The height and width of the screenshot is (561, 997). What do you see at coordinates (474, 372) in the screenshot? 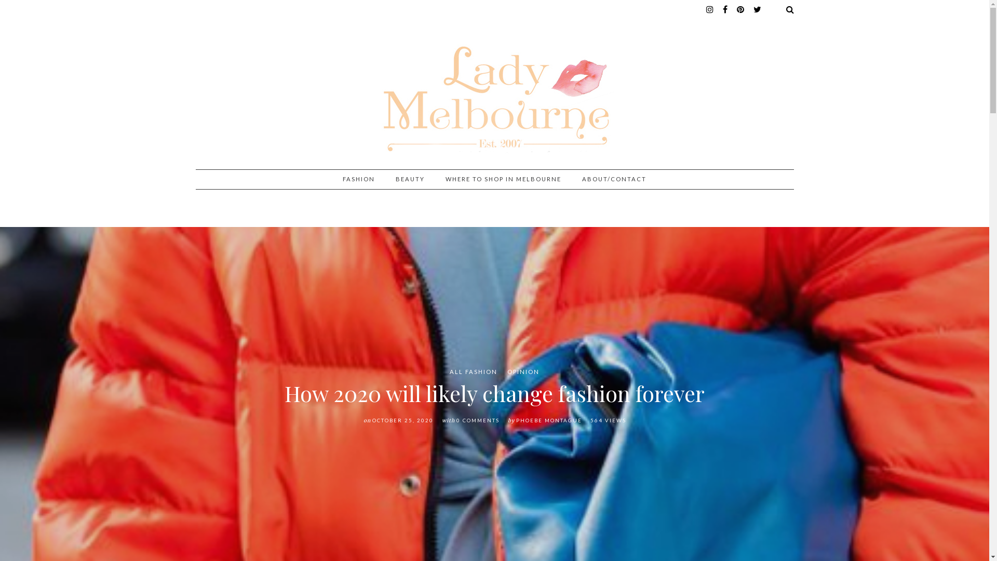
I see `ALL FASHION` at bounding box center [474, 372].